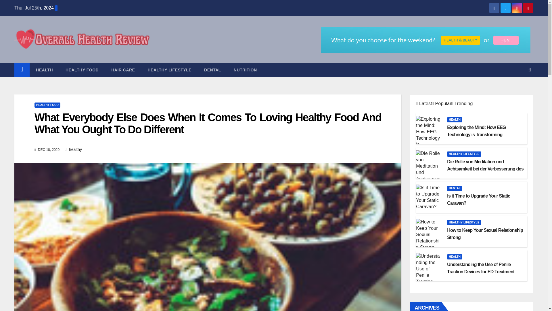 The image size is (552, 311). I want to click on NUTRITION, so click(245, 70).